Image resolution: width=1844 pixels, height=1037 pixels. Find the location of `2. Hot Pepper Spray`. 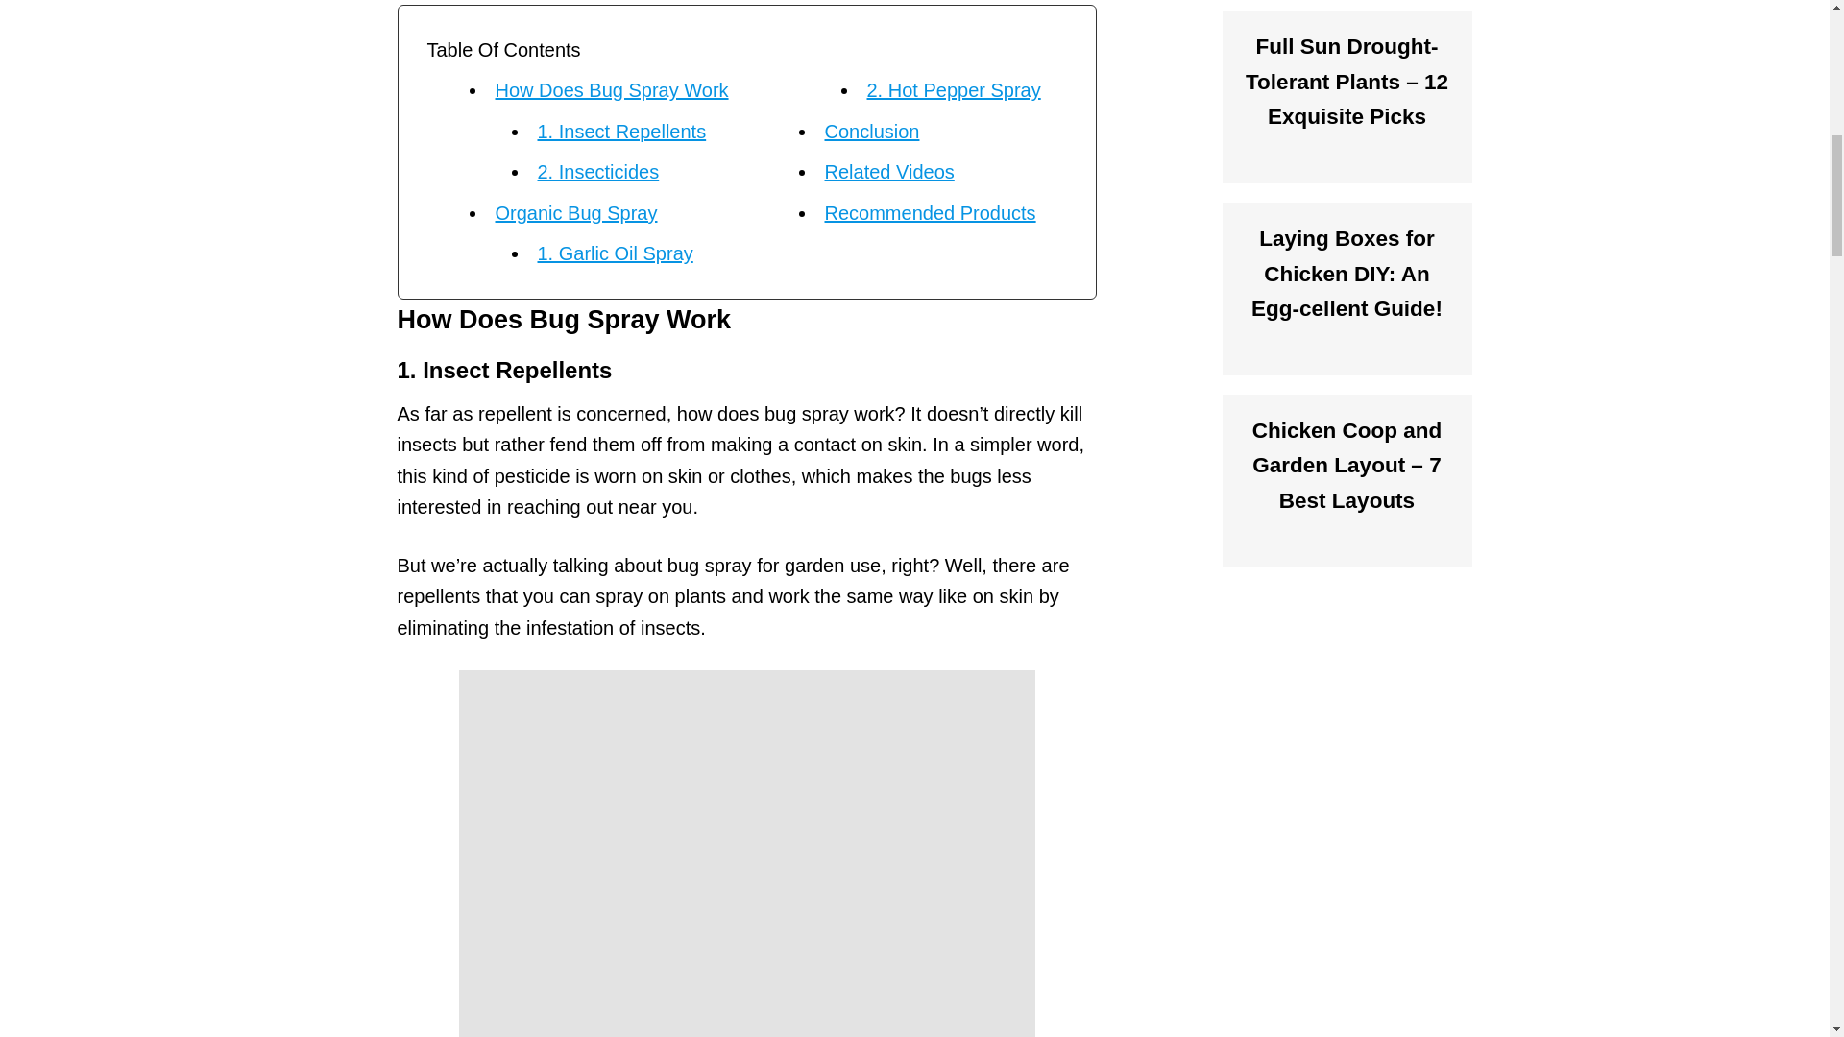

2. Hot Pepper Spray is located at coordinates (953, 90).